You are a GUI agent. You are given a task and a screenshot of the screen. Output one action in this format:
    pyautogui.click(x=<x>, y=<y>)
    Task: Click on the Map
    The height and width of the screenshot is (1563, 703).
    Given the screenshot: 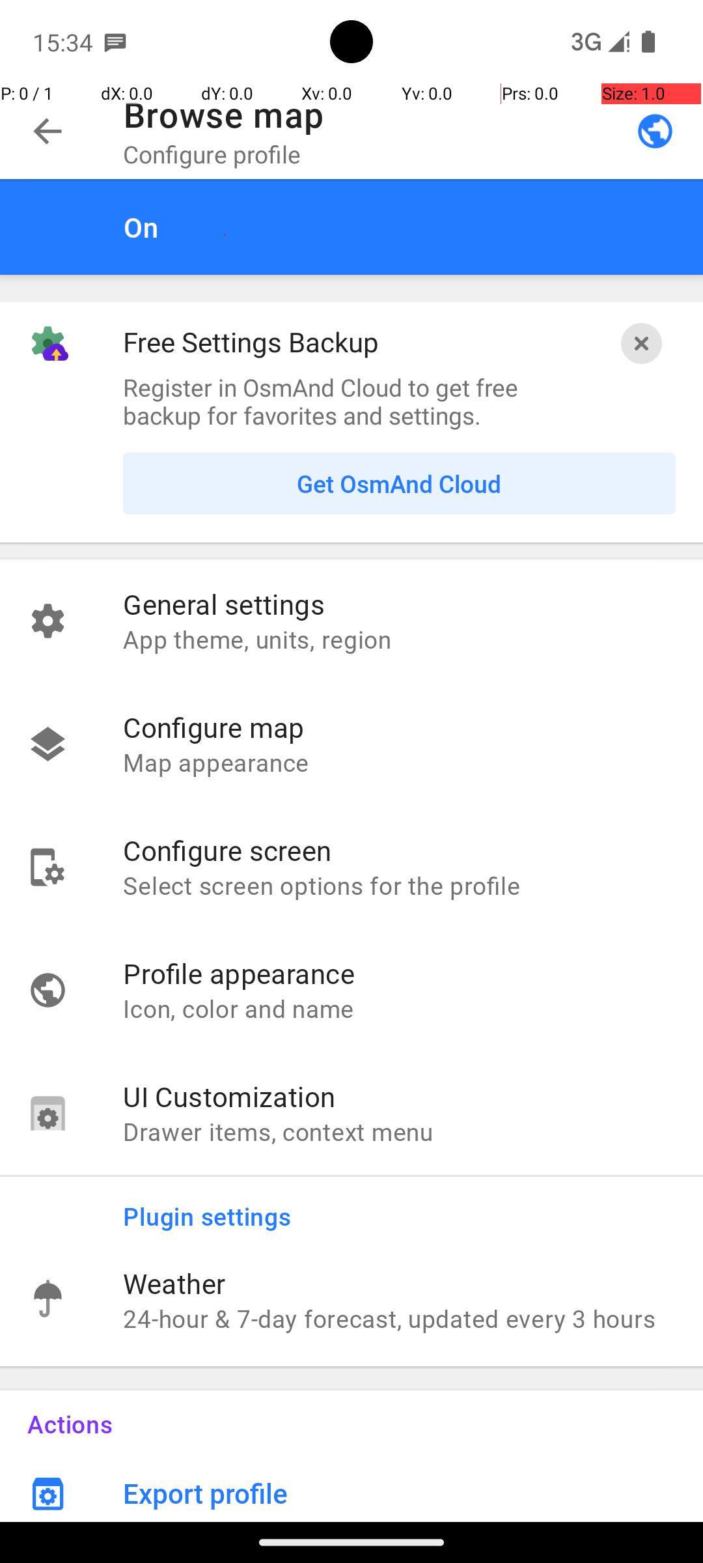 What is the action you would take?
    pyautogui.click(x=351, y=761)
    